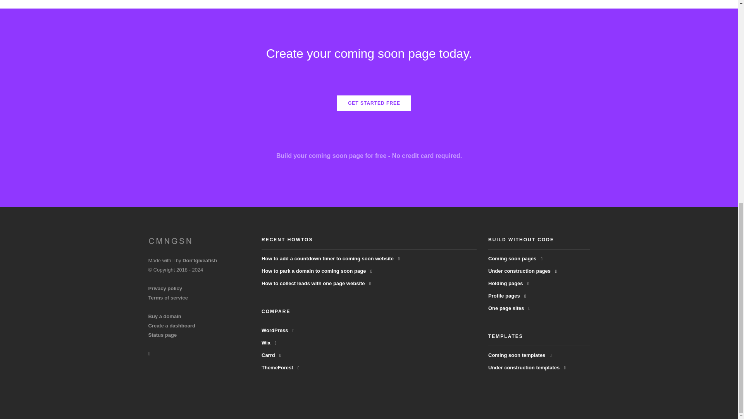 The height and width of the screenshot is (419, 744). What do you see at coordinates (515, 258) in the screenshot?
I see `Coming soon pages` at bounding box center [515, 258].